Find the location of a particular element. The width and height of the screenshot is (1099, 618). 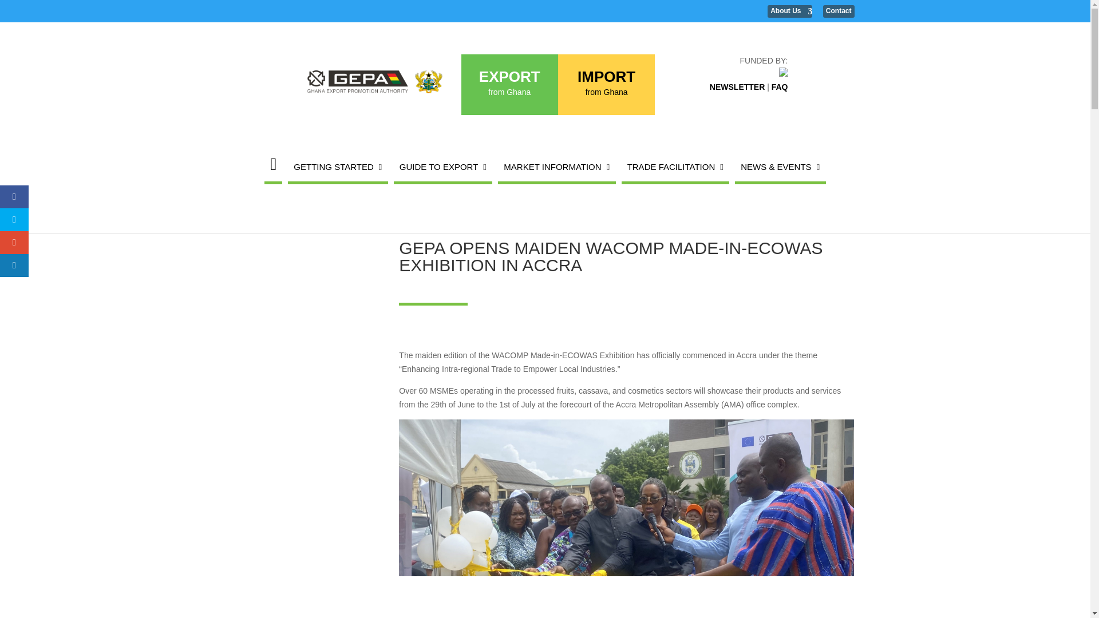

Contact is located at coordinates (839, 11).